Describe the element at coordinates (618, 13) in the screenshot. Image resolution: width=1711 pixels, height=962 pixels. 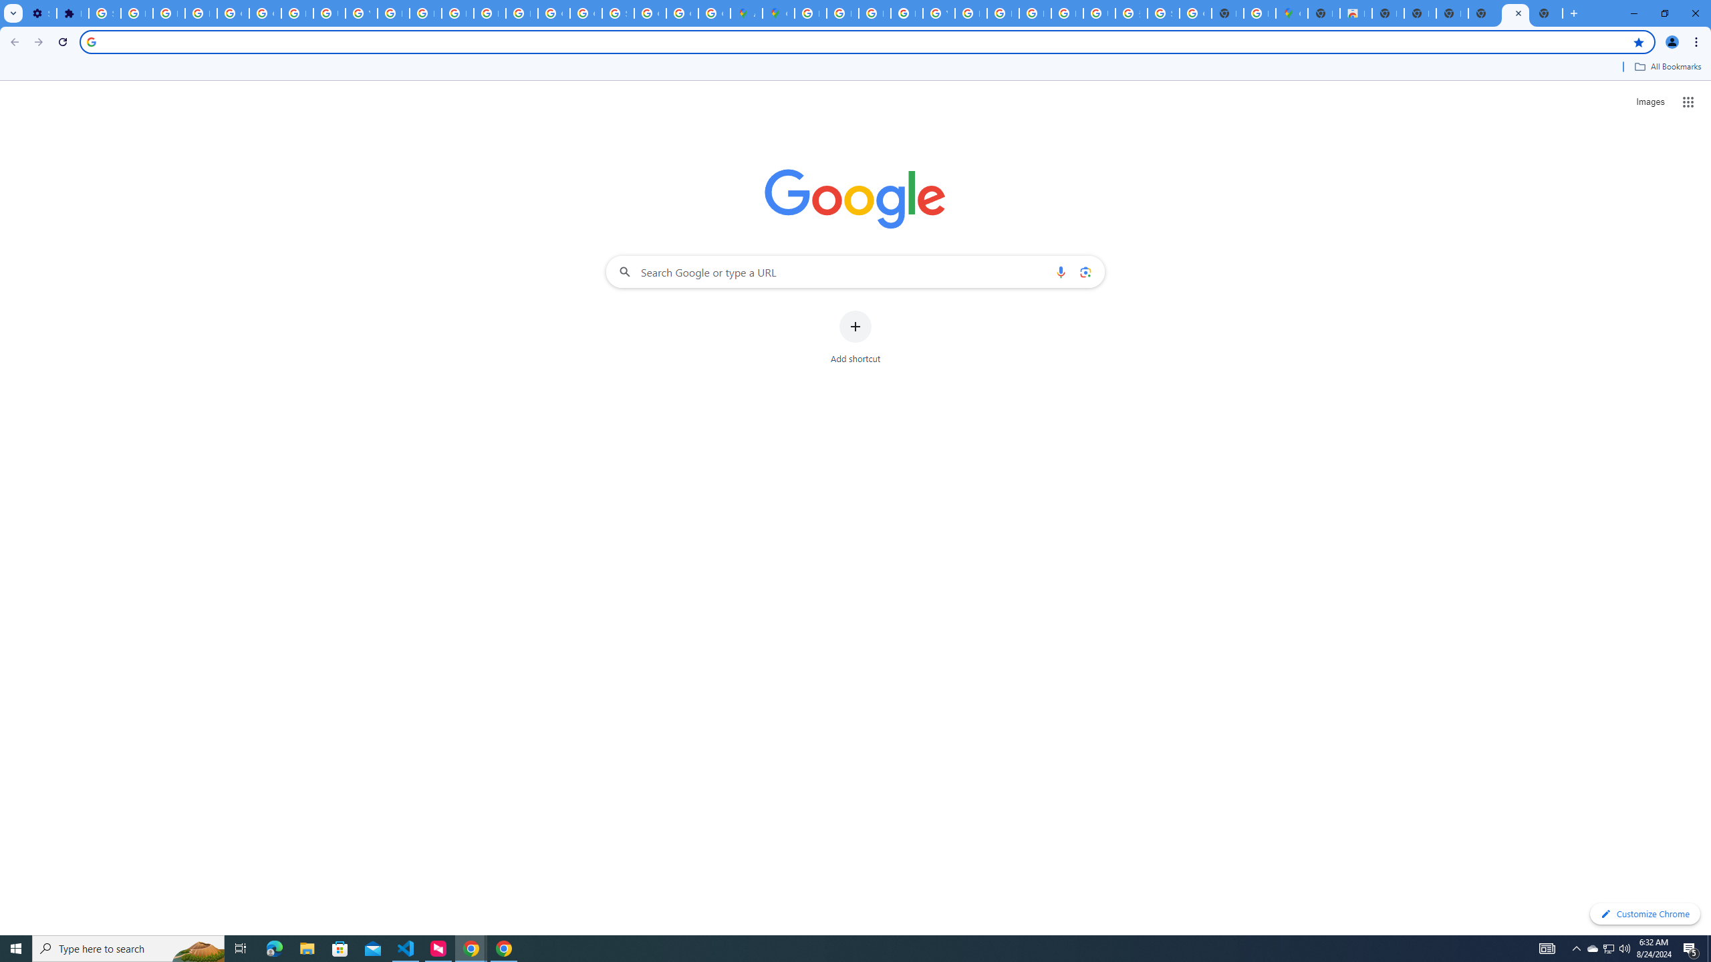
I see `Sign in - Google Accounts` at that location.